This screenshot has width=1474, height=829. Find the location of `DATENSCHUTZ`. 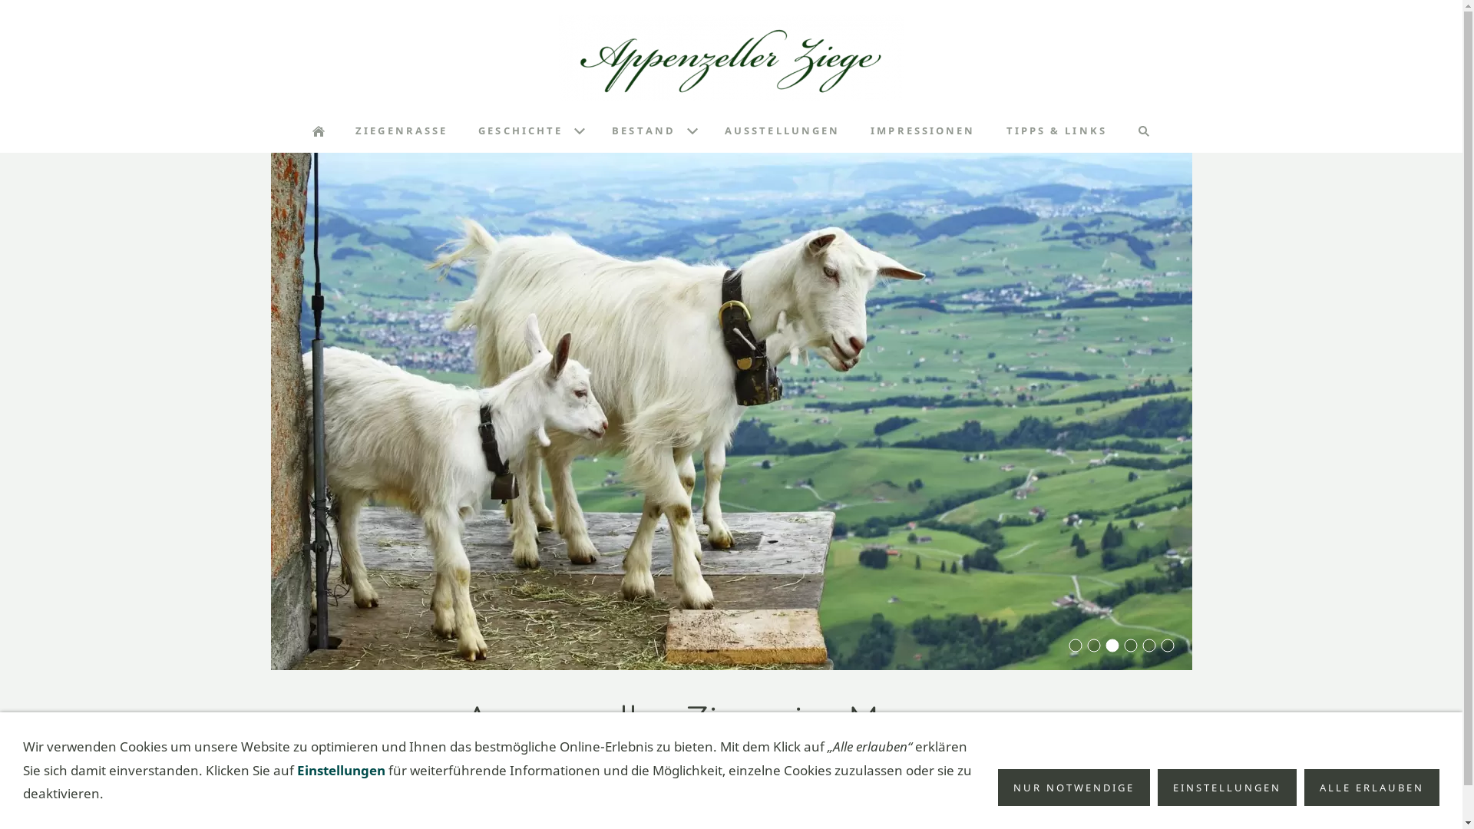

DATENSCHUTZ is located at coordinates (682, 800).